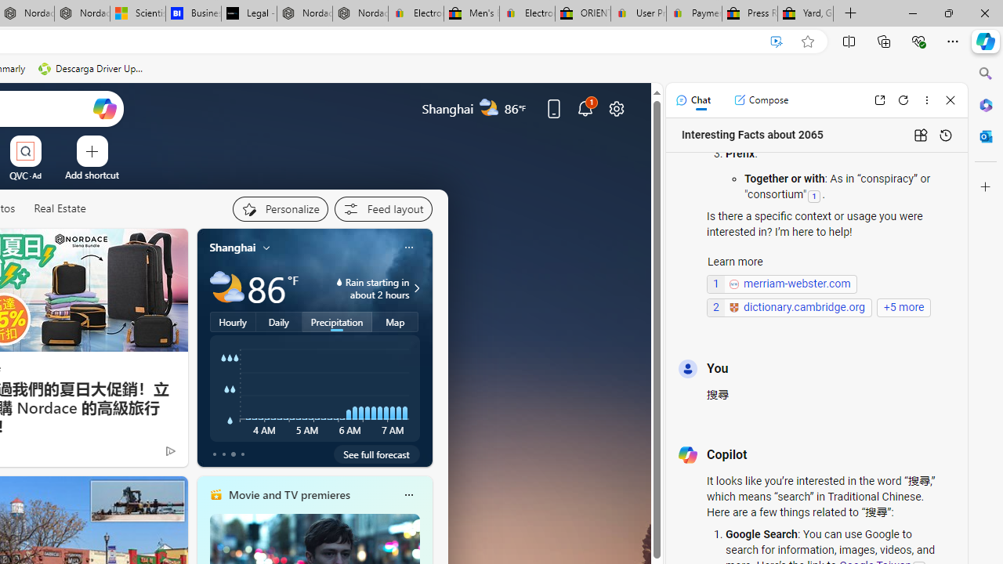  Describe the element at coordinates (137, 454) in the screenshot. I see `You're following The Weather Channel` at that location.